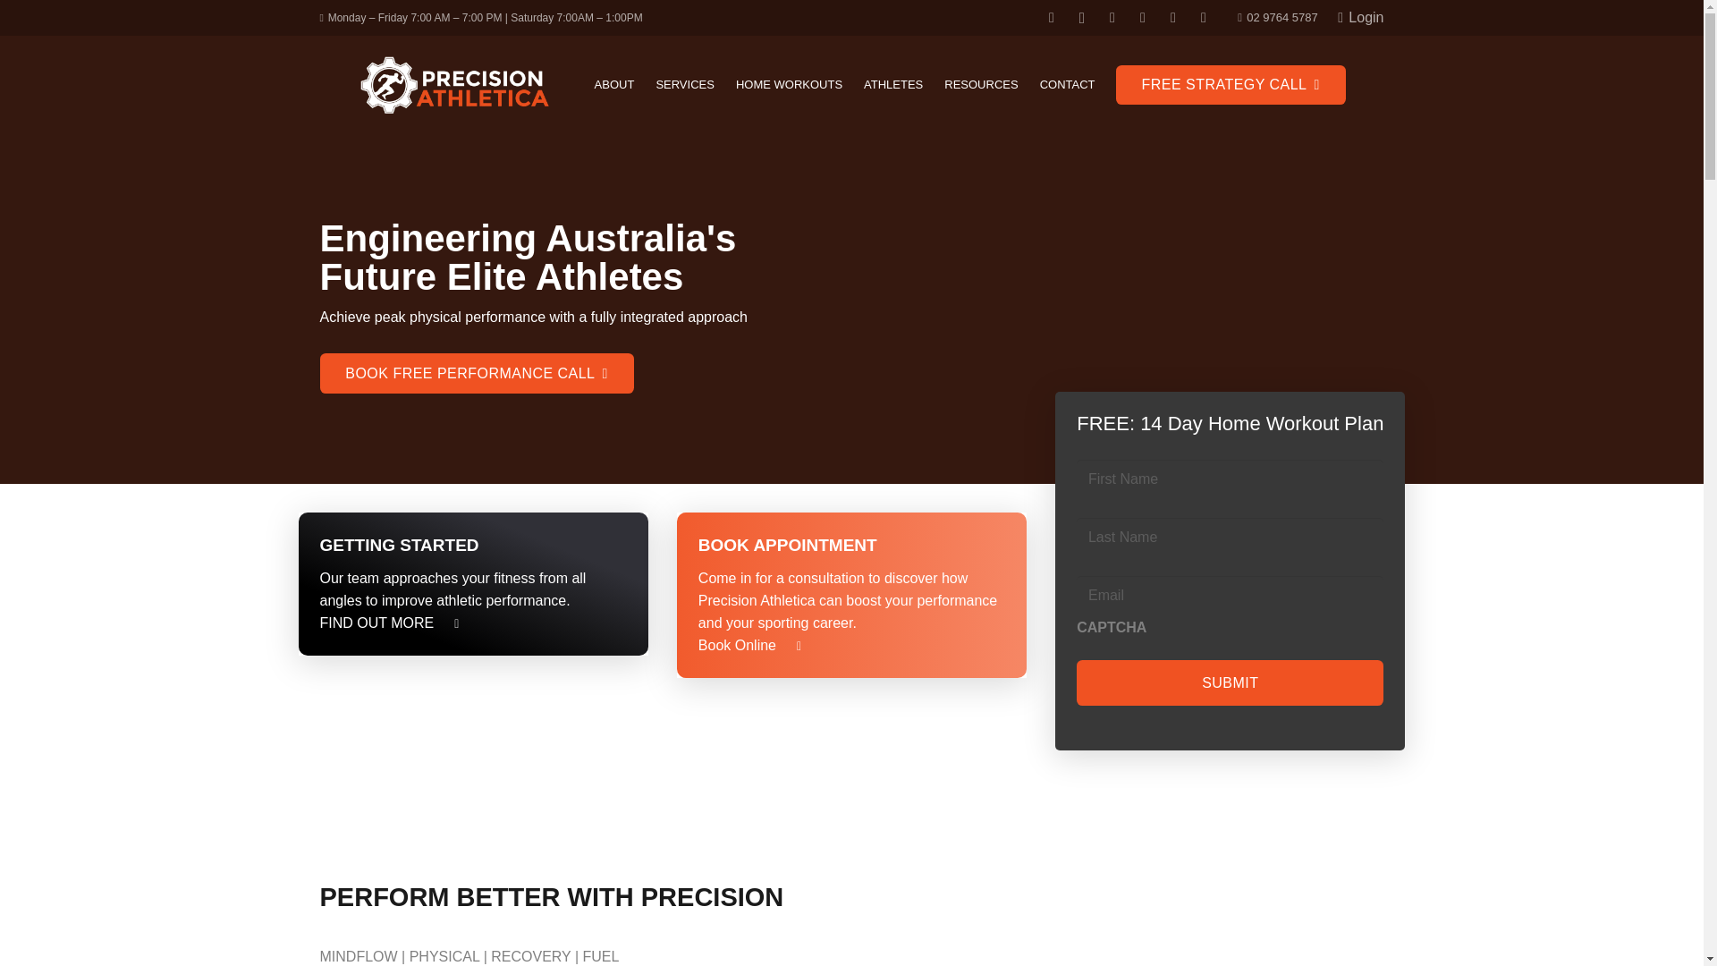 This screenshot has height=966, width=1717. Describe the element at coordinates (1204, 18) in the screenshot. I see `Android` at that location.